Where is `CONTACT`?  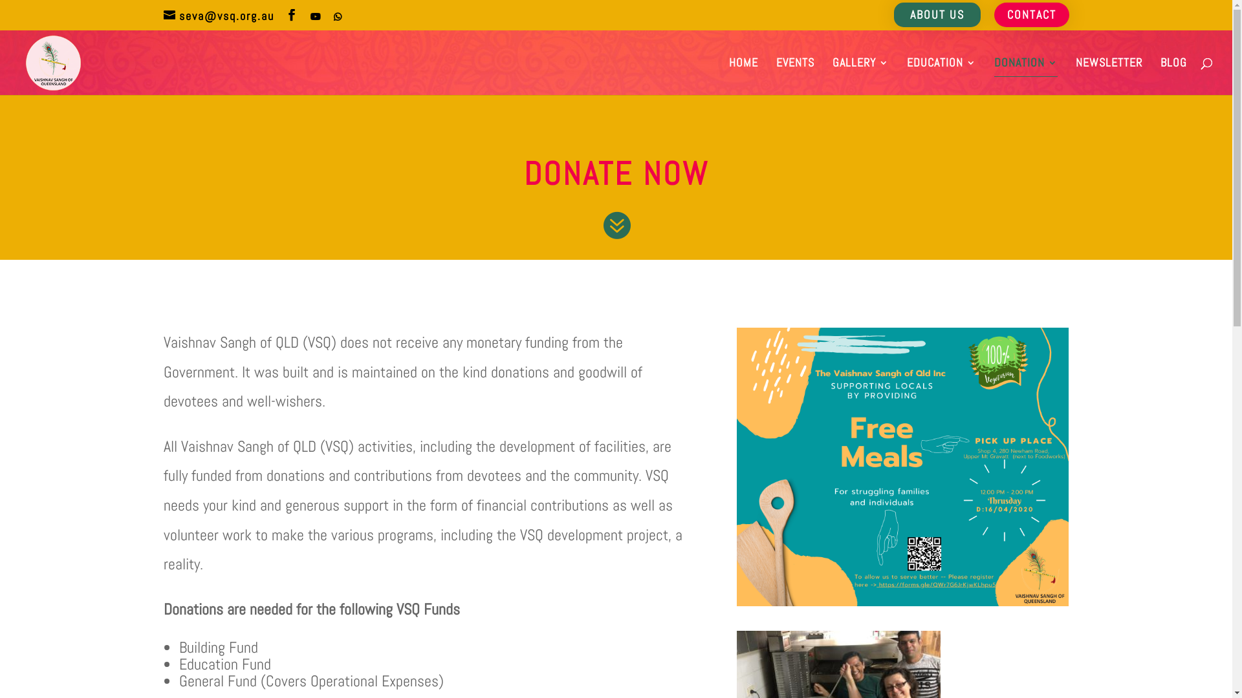
CONTACT is located at coordinates (1031, 15).